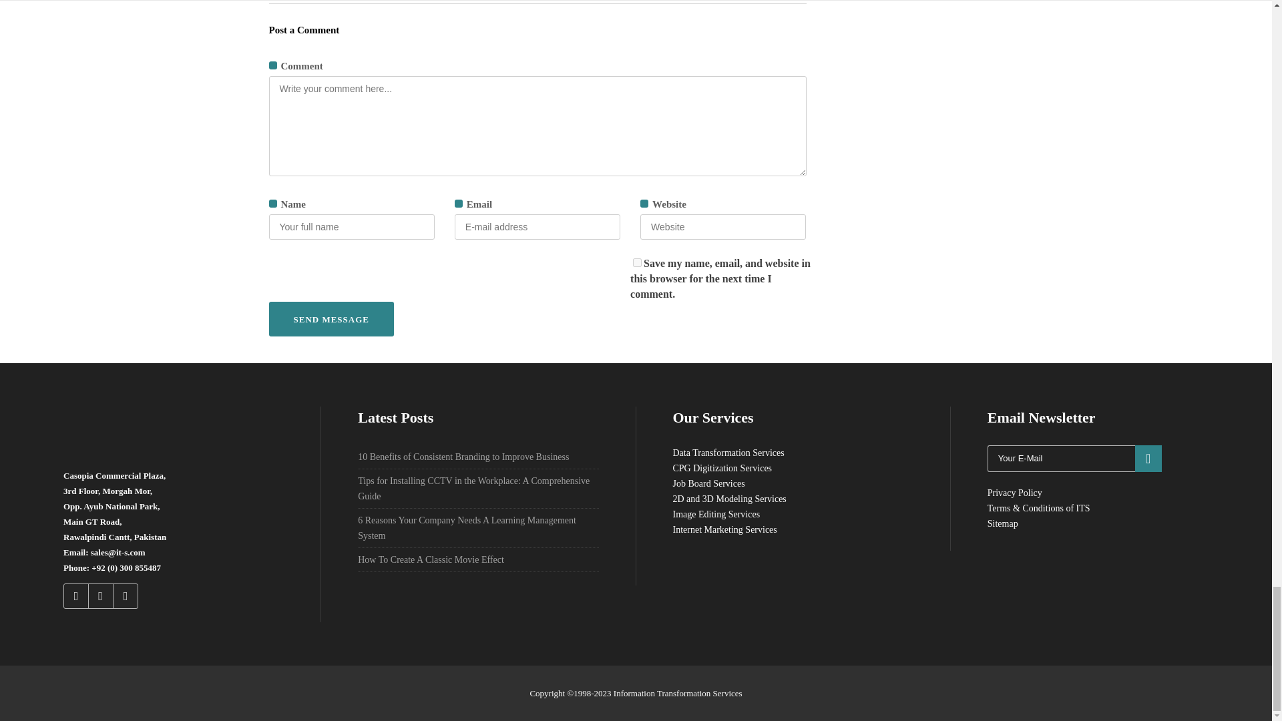  I want to click on Send message, so click(331, 319).